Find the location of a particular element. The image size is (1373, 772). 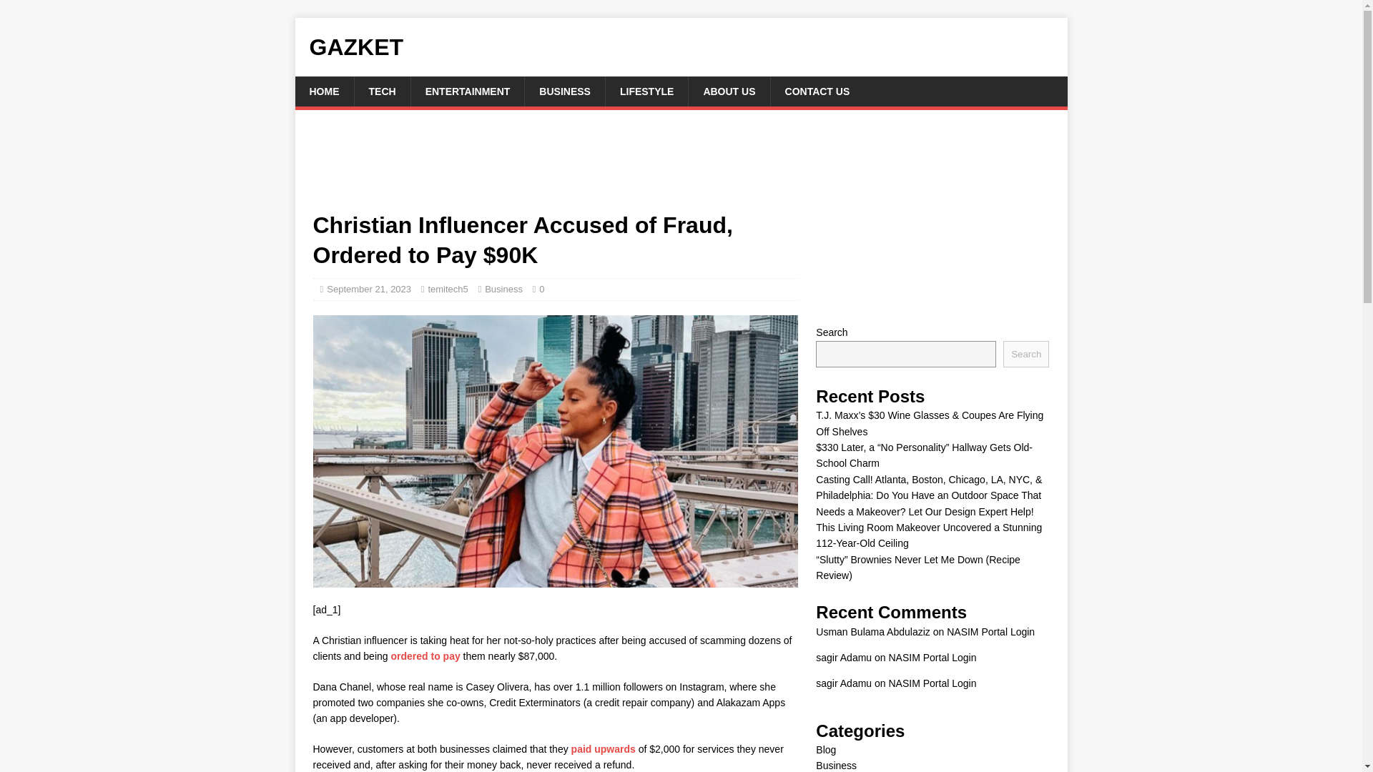

NASIM Portal Login is located at coordinates (932, 657).